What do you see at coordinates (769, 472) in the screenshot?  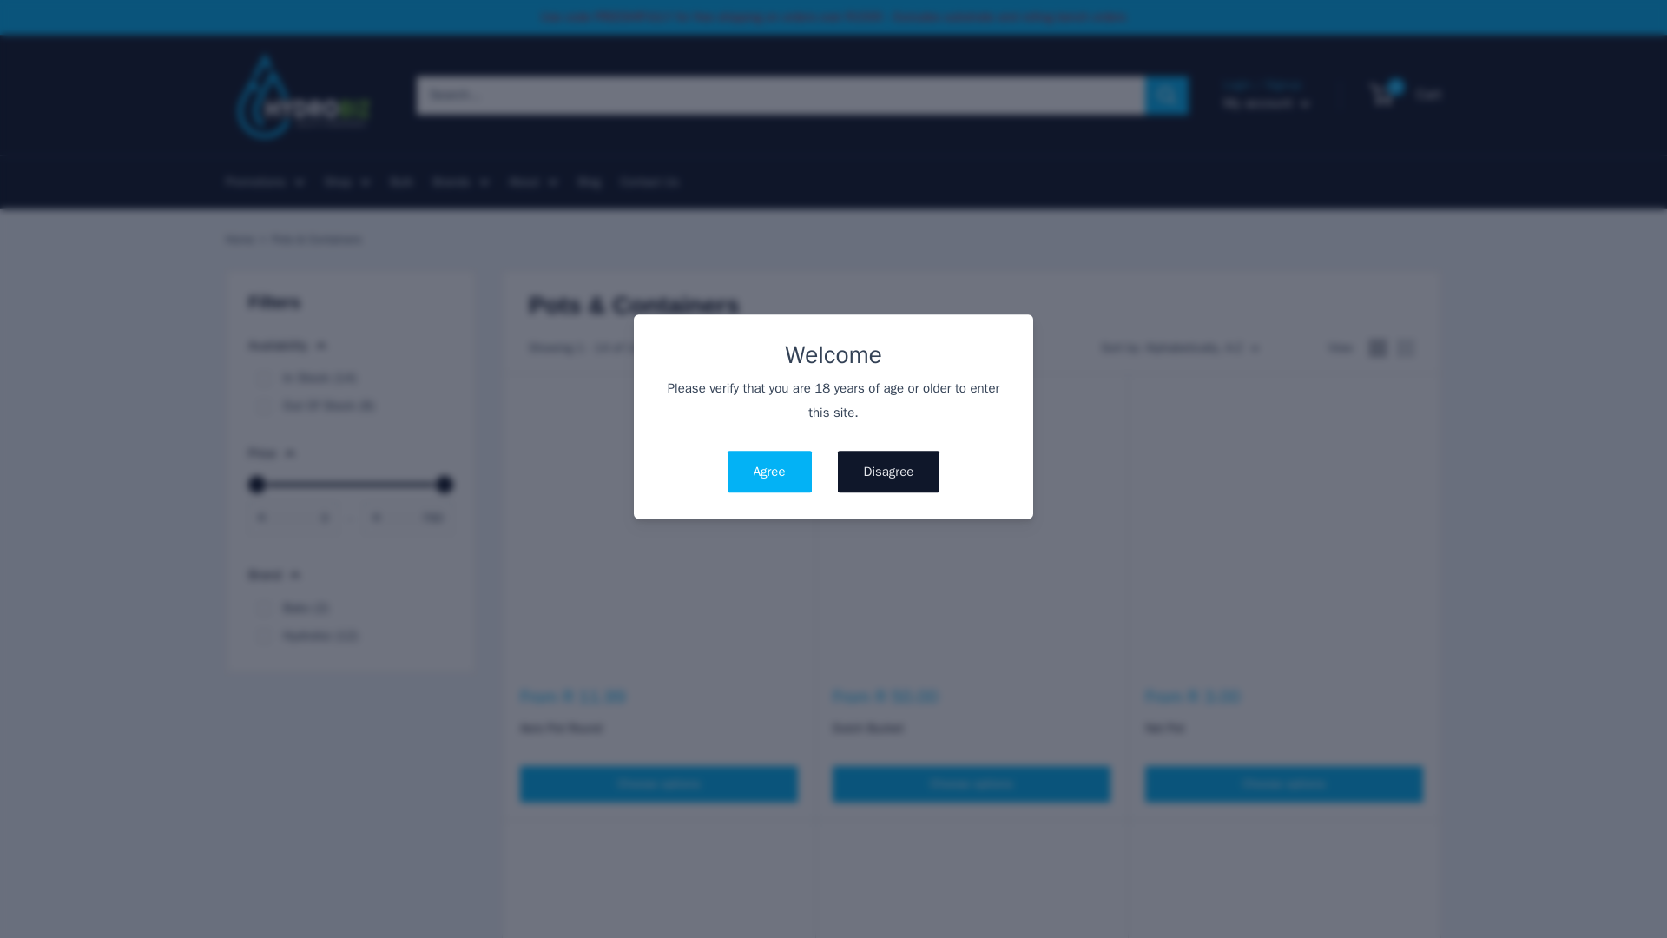 I see `Agree` at bounding box center [769, 472].